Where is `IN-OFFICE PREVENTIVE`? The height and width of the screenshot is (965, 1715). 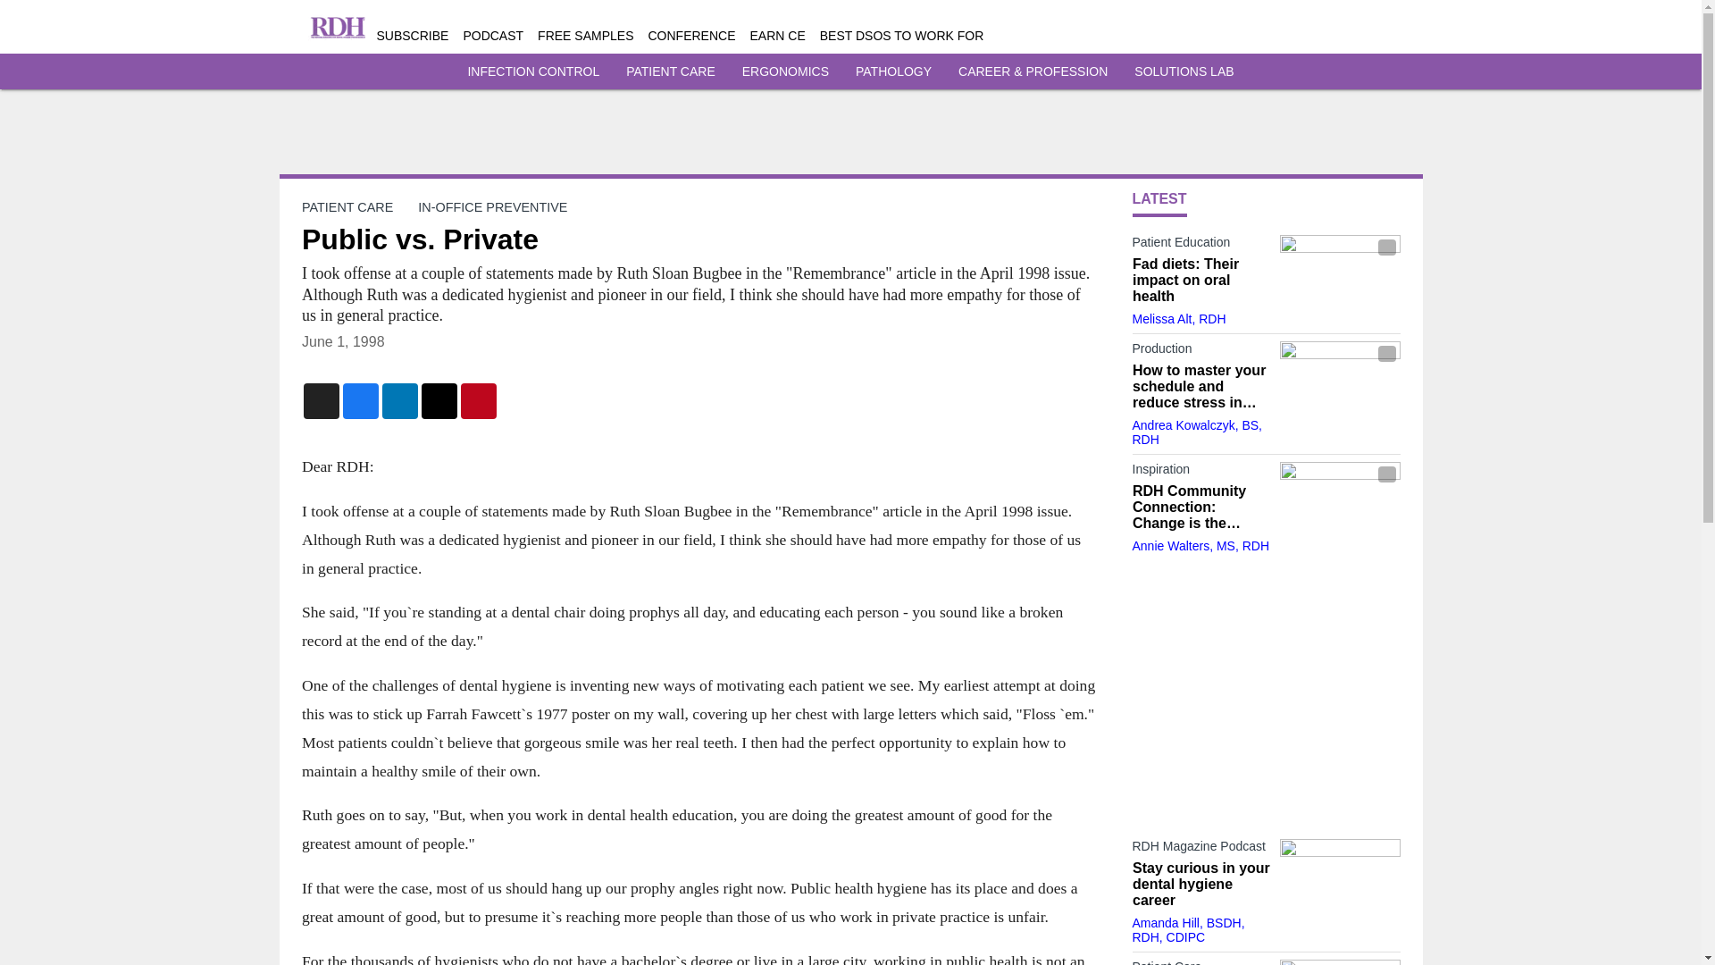 IN-OFFICE PREVENTIVE is located at coordinates (493, 206).